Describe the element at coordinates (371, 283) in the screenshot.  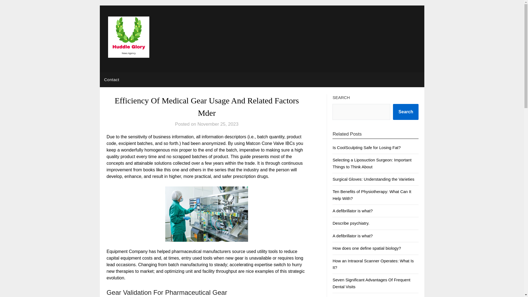
I see `Seven Significant Advantages Of Frequent Dental Visits` at that location.